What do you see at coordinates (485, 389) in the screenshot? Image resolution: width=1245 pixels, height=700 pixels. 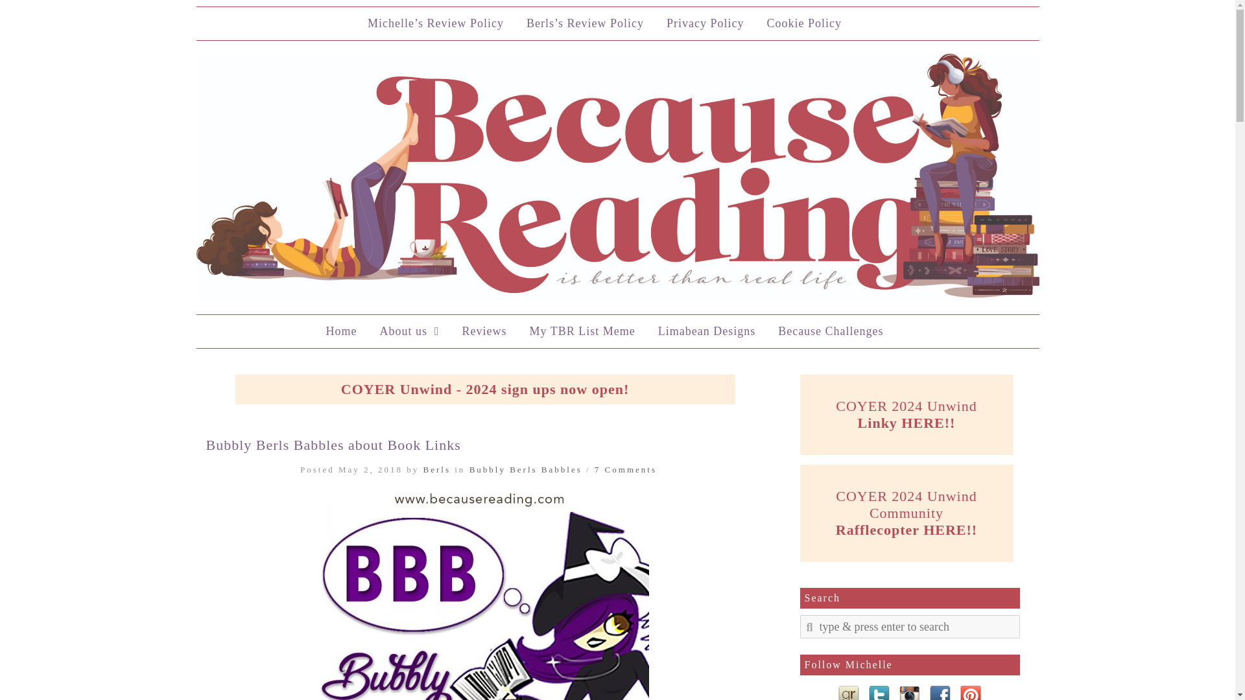 I see `COYER Unwind - 2024 sign ups now open!` at bounding box center [485, 389].